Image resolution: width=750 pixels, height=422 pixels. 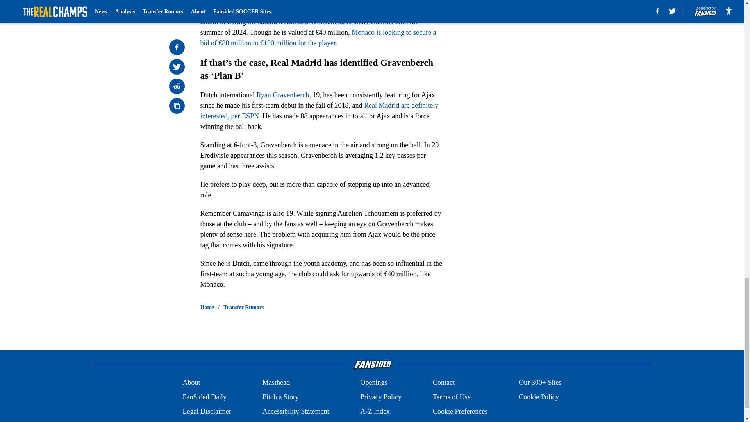 What do you see at coordinates (539, 397) in the screenshot?
I see `Cookie Policy` at bounding box center [539, 397].